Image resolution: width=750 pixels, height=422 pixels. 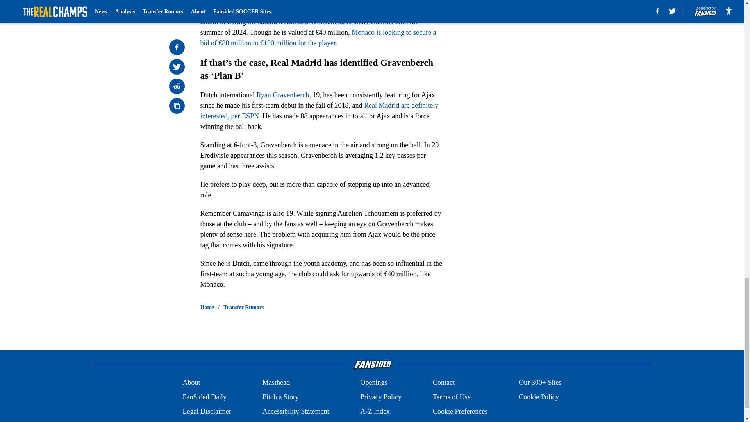 What do you see at coordinates (539, 397) in the screenshot?
I see `Cookie Policy` at bounding box center [539, 397].